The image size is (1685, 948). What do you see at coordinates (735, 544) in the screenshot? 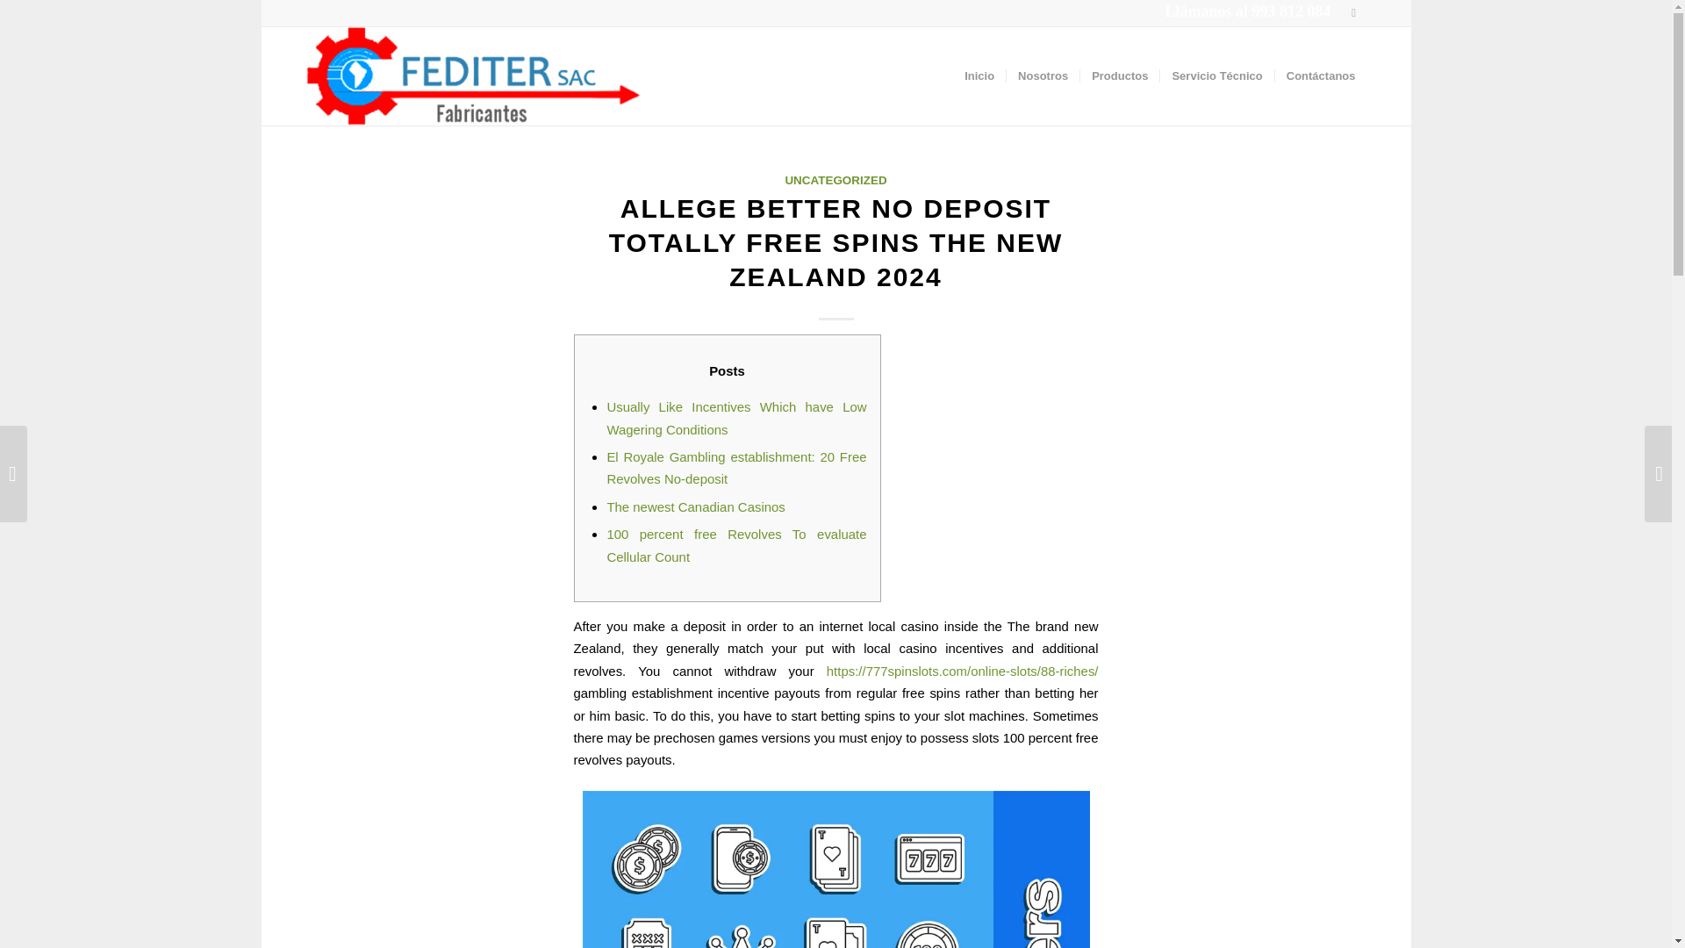
I see `100 percent free Revolves To evaluate Cellular Count` at bounding box center [735, 544].